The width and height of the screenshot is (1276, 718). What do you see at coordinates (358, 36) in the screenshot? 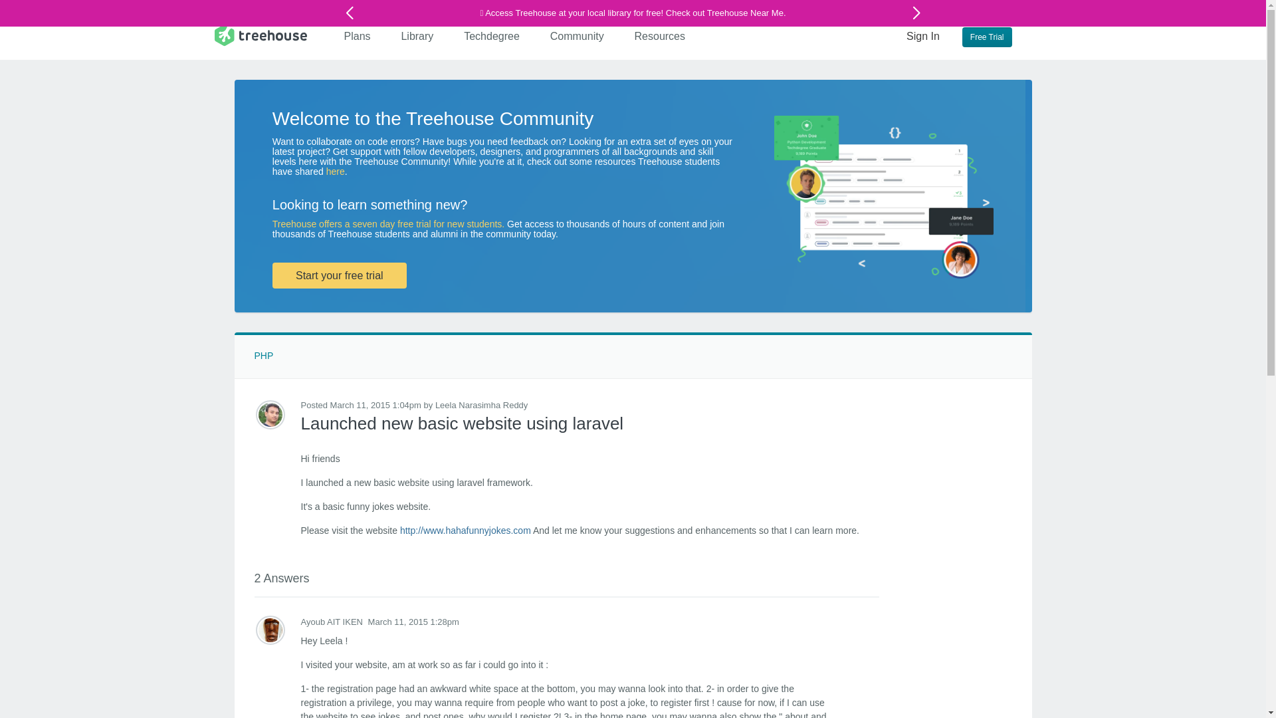
I see `Plans` at bounding box center [358, 36].